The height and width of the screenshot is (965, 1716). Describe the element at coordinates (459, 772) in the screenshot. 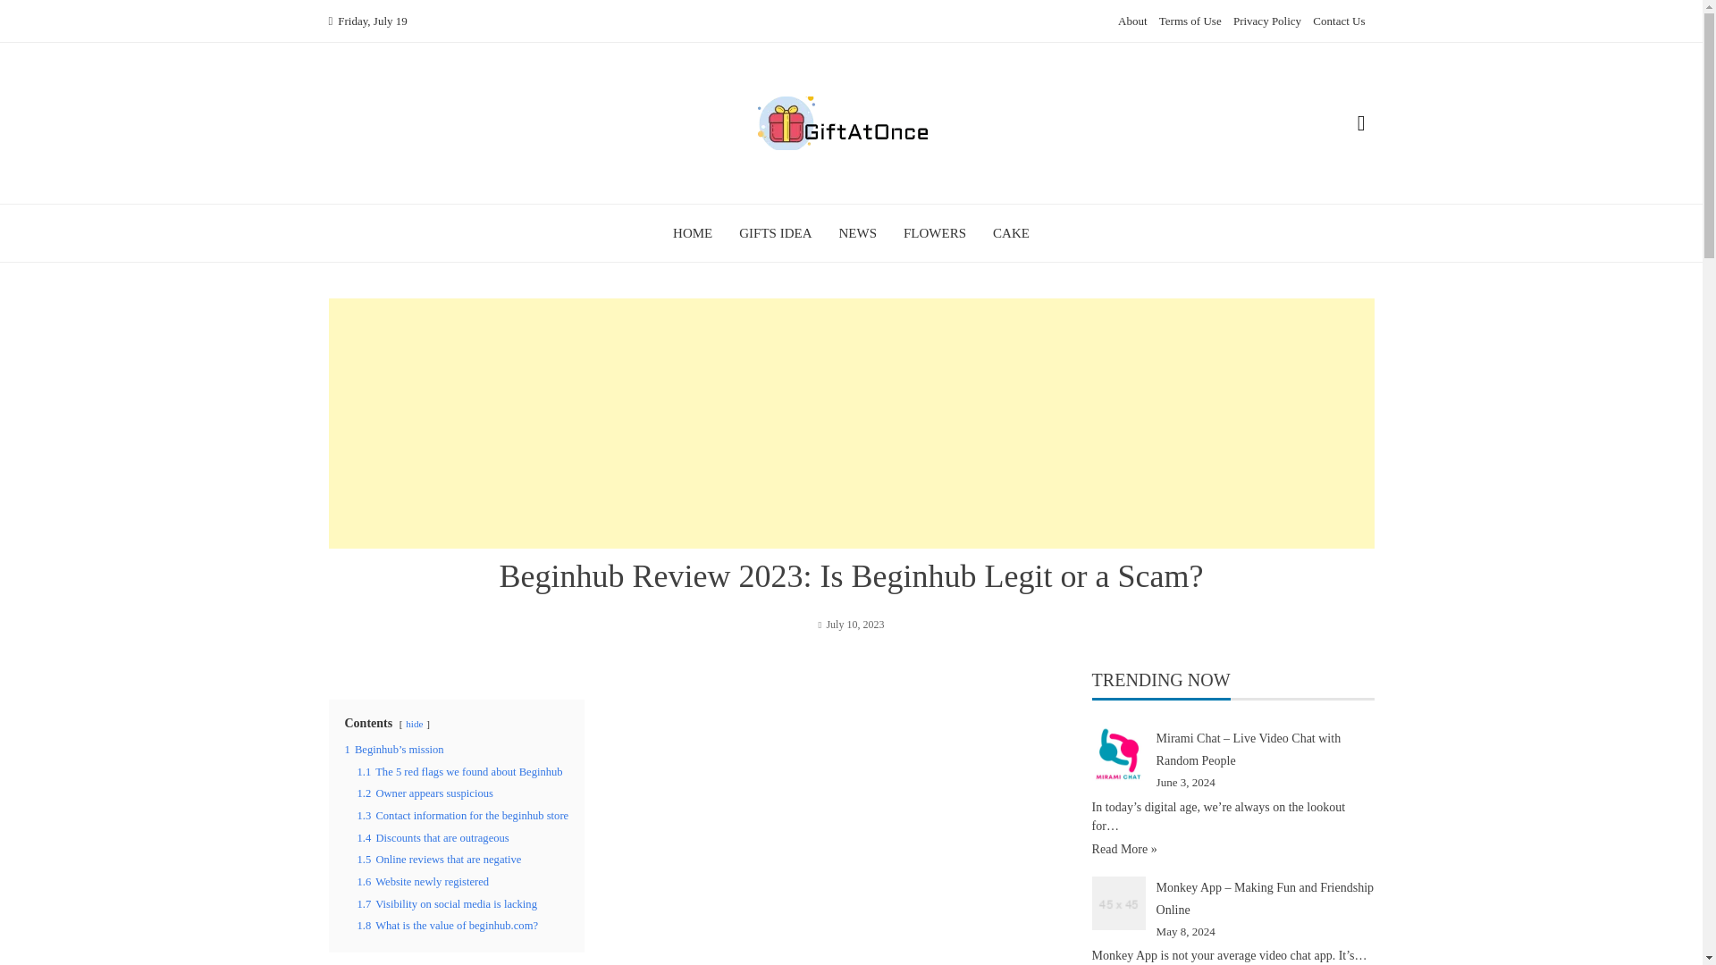

I see `1.1 The 5 red flags we found about Beginhub` at that location.